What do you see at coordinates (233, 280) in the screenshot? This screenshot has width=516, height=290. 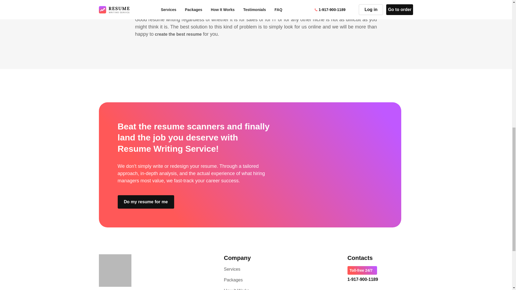 I see `Packages` at bounding box center [233, 280].